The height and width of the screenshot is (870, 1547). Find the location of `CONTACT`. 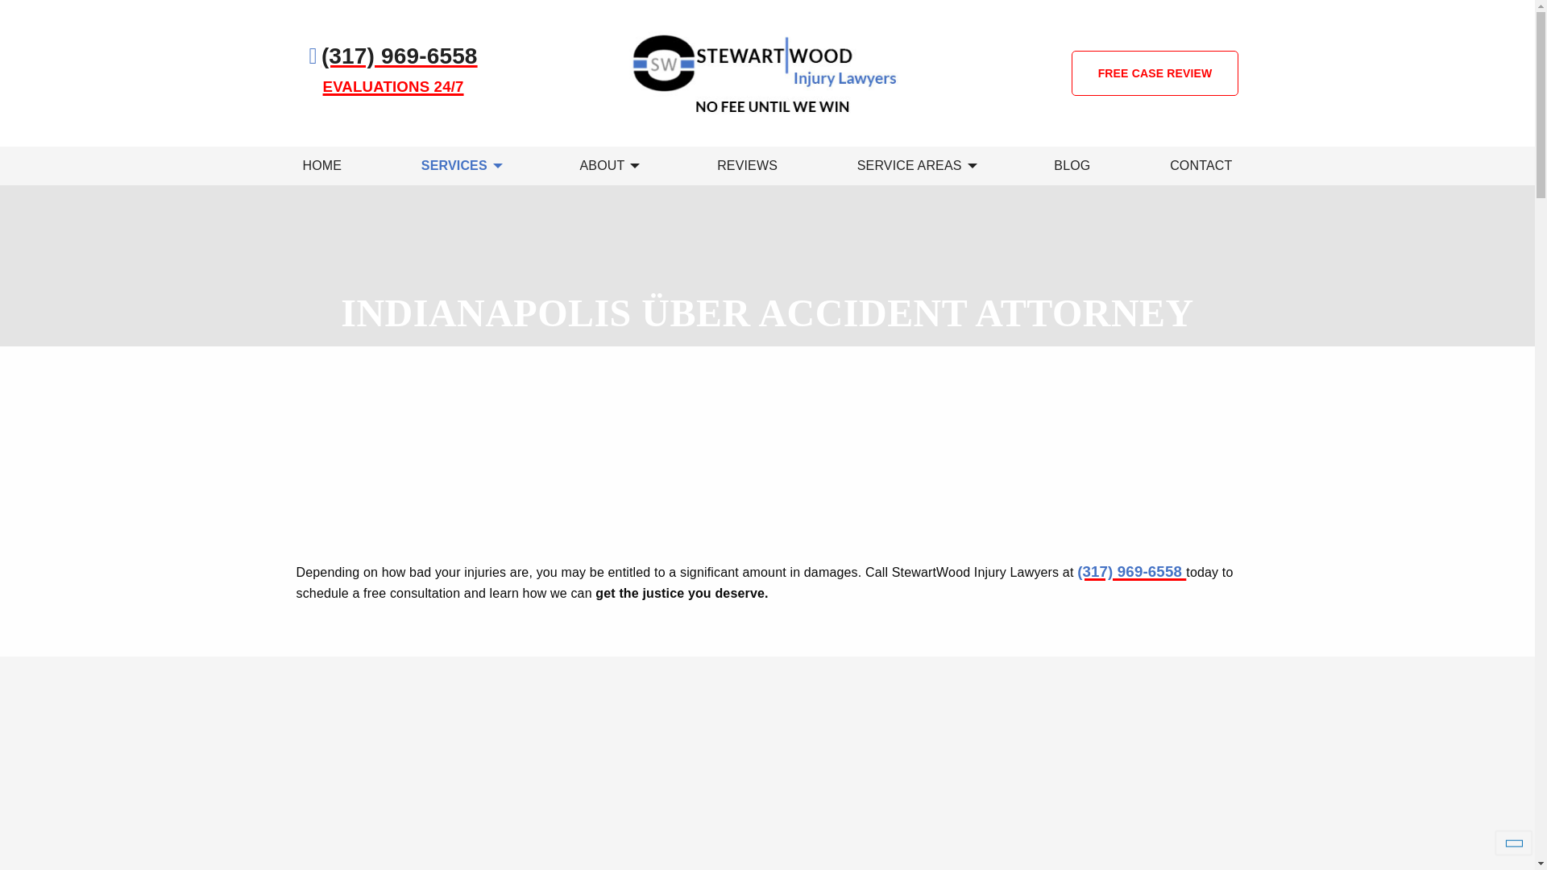

CONTACT is located at coordinates (1201, 166).